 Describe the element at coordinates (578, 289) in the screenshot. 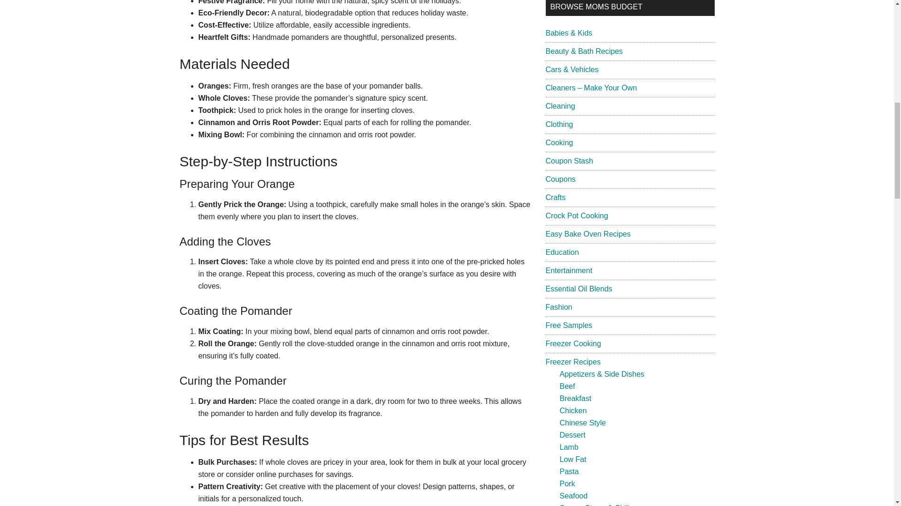

I see `Essential Oil Blends` at that location.